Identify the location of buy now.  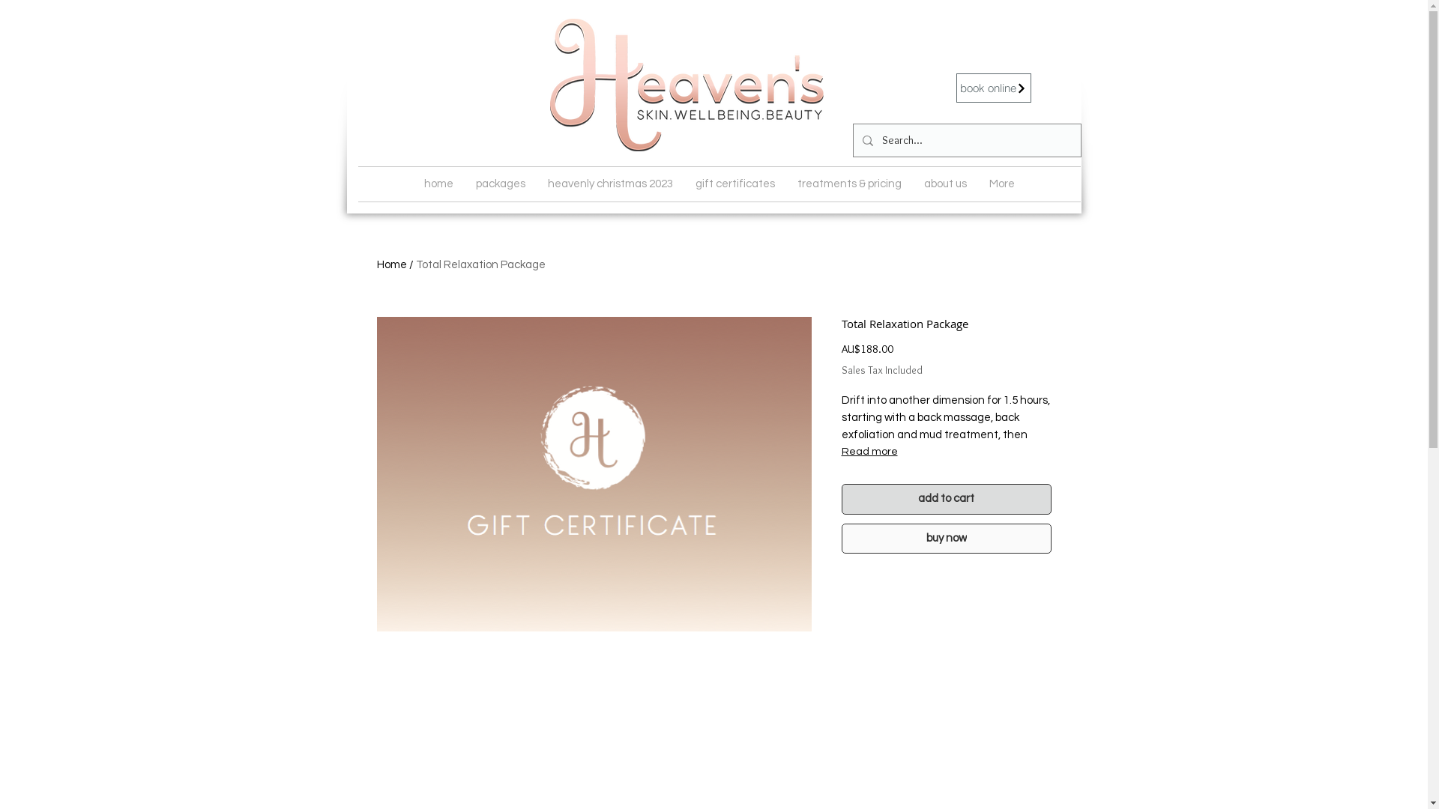
(946, 539).